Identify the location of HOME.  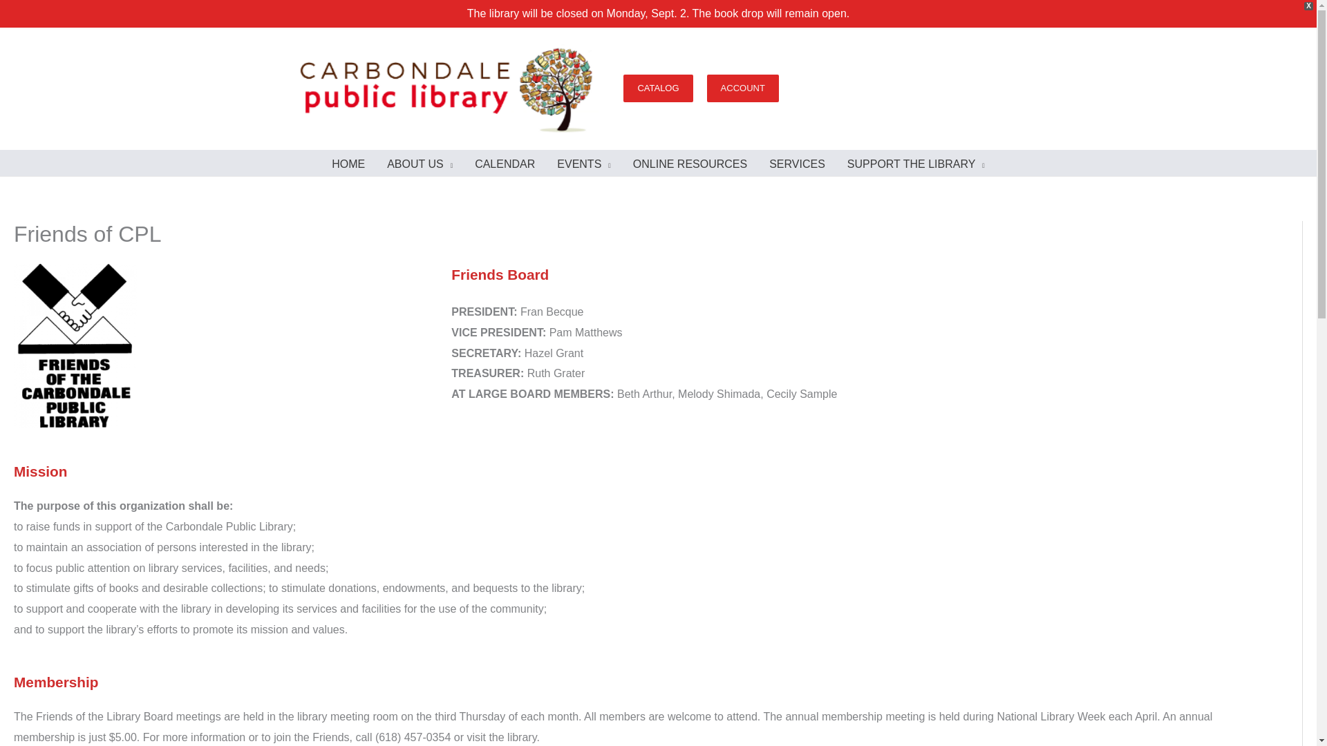
(348, 164).